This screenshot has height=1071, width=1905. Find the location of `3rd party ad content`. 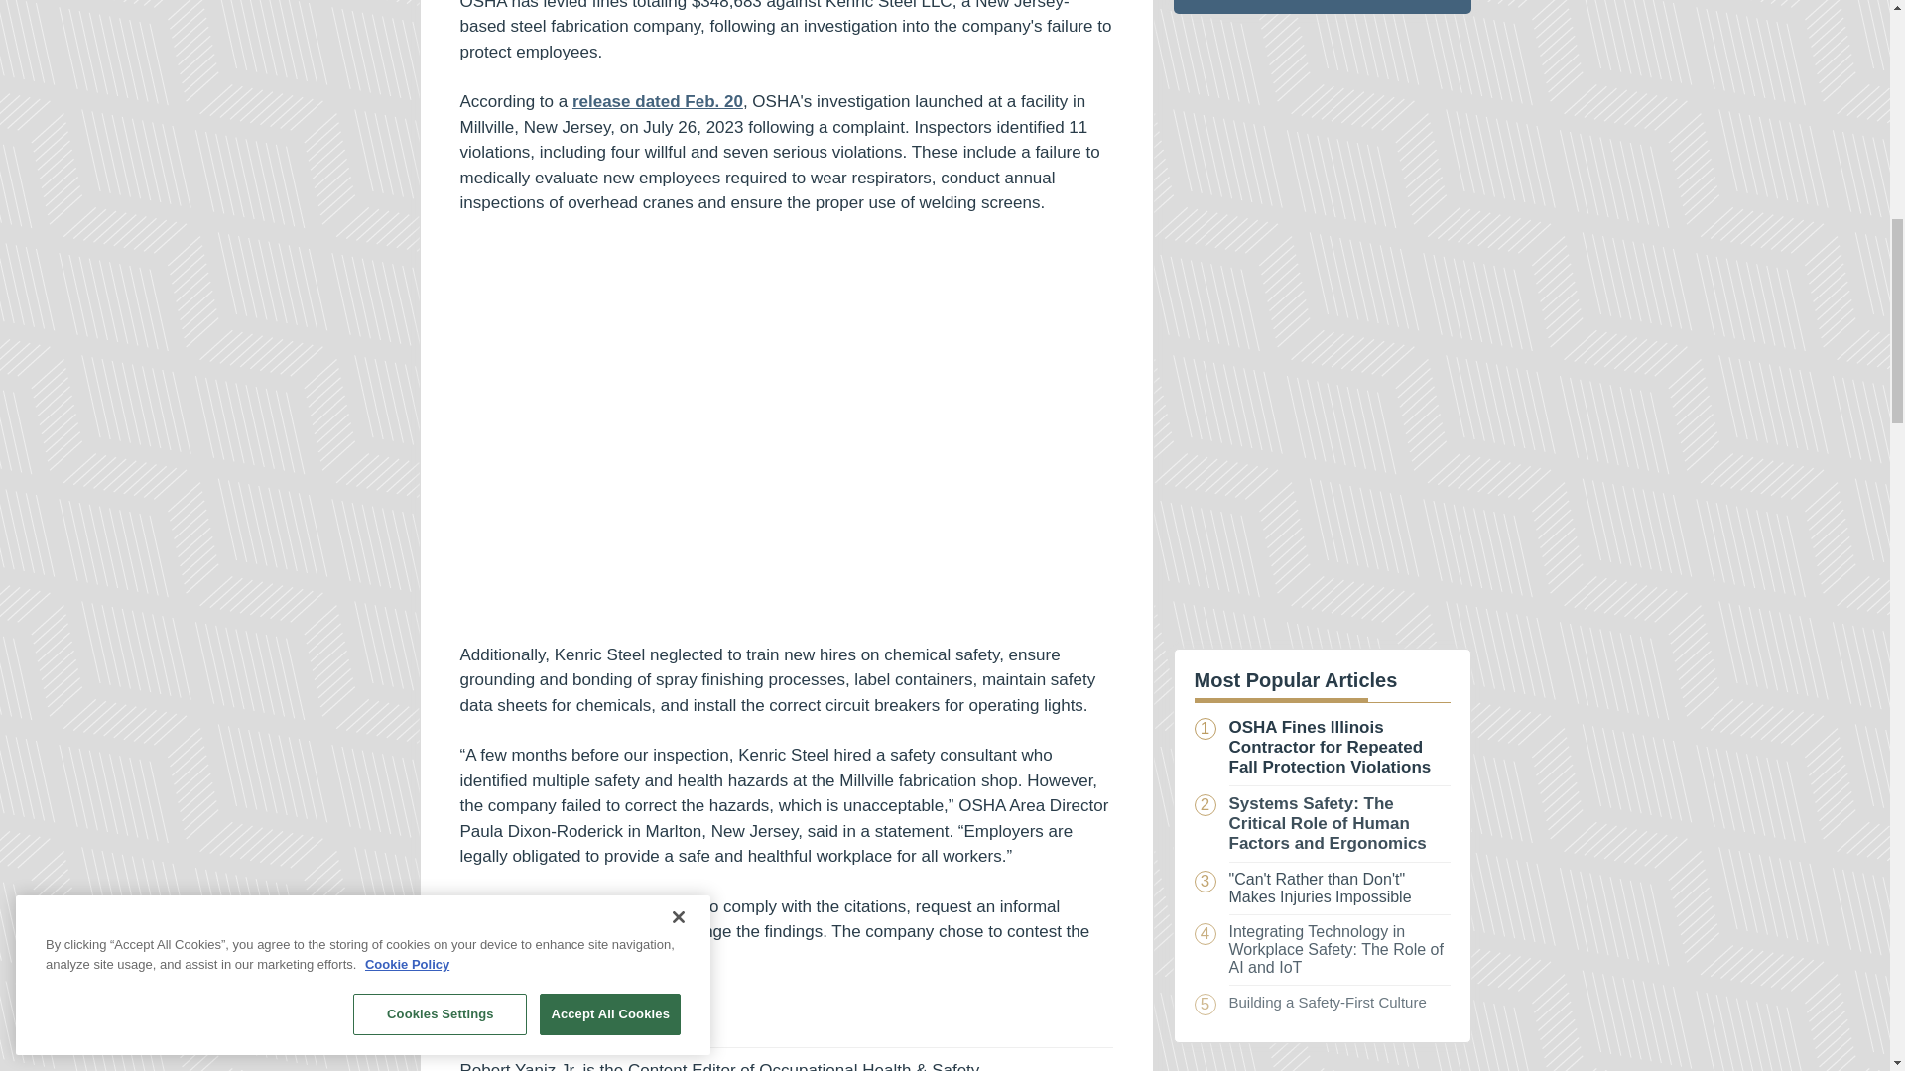

3rd party ad content is located at coordinates (786, 434).